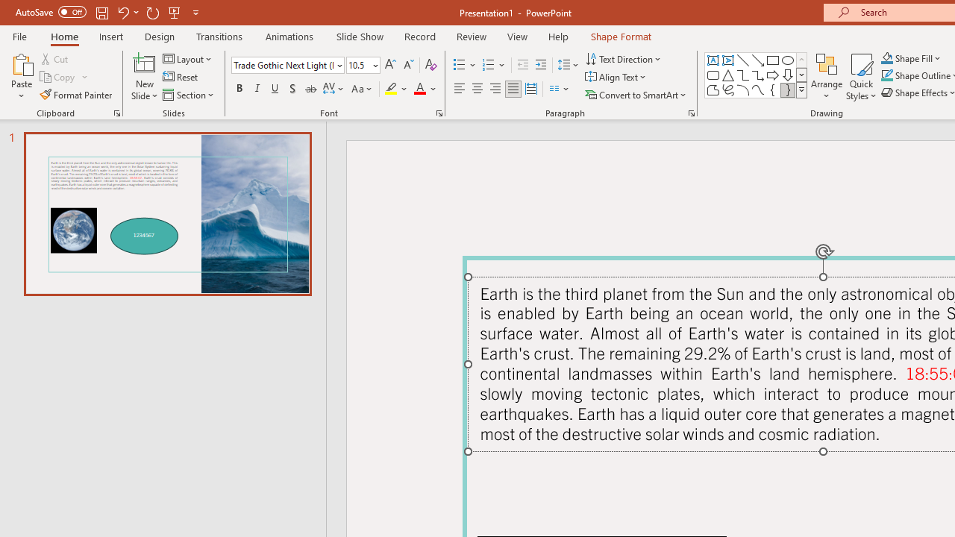 This screenshot has width=955, height=537. I want to click on Justify, so click(513, 89).